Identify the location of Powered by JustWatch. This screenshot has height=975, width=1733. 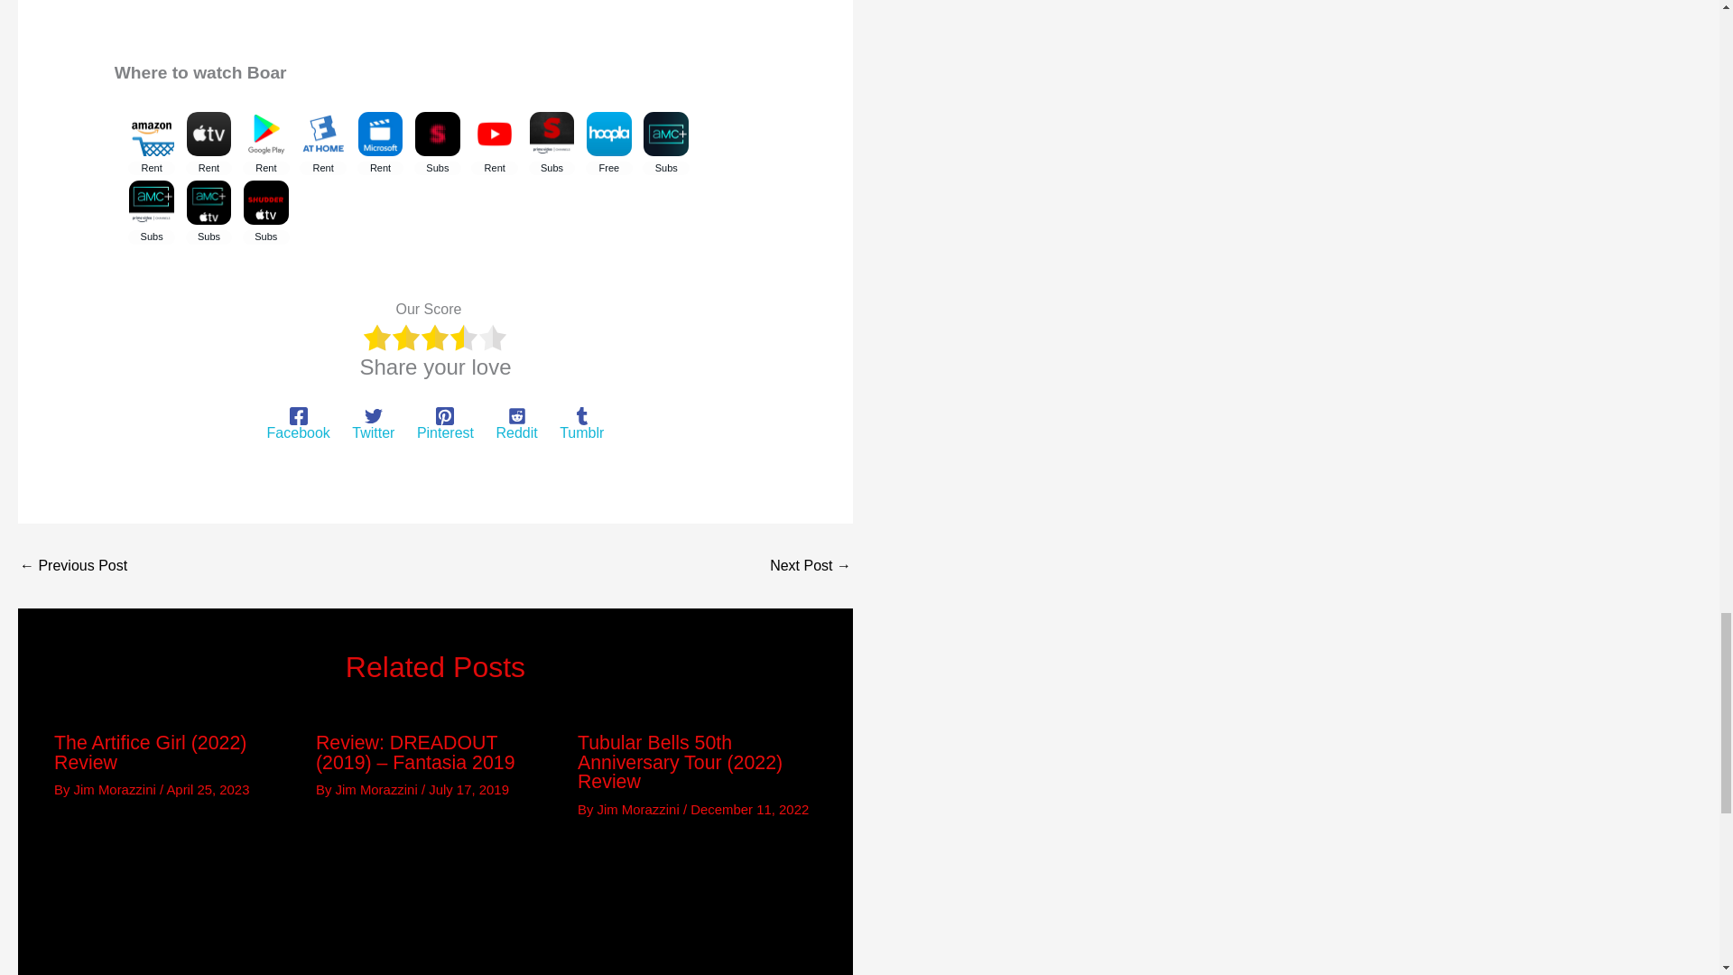
(173, 274).